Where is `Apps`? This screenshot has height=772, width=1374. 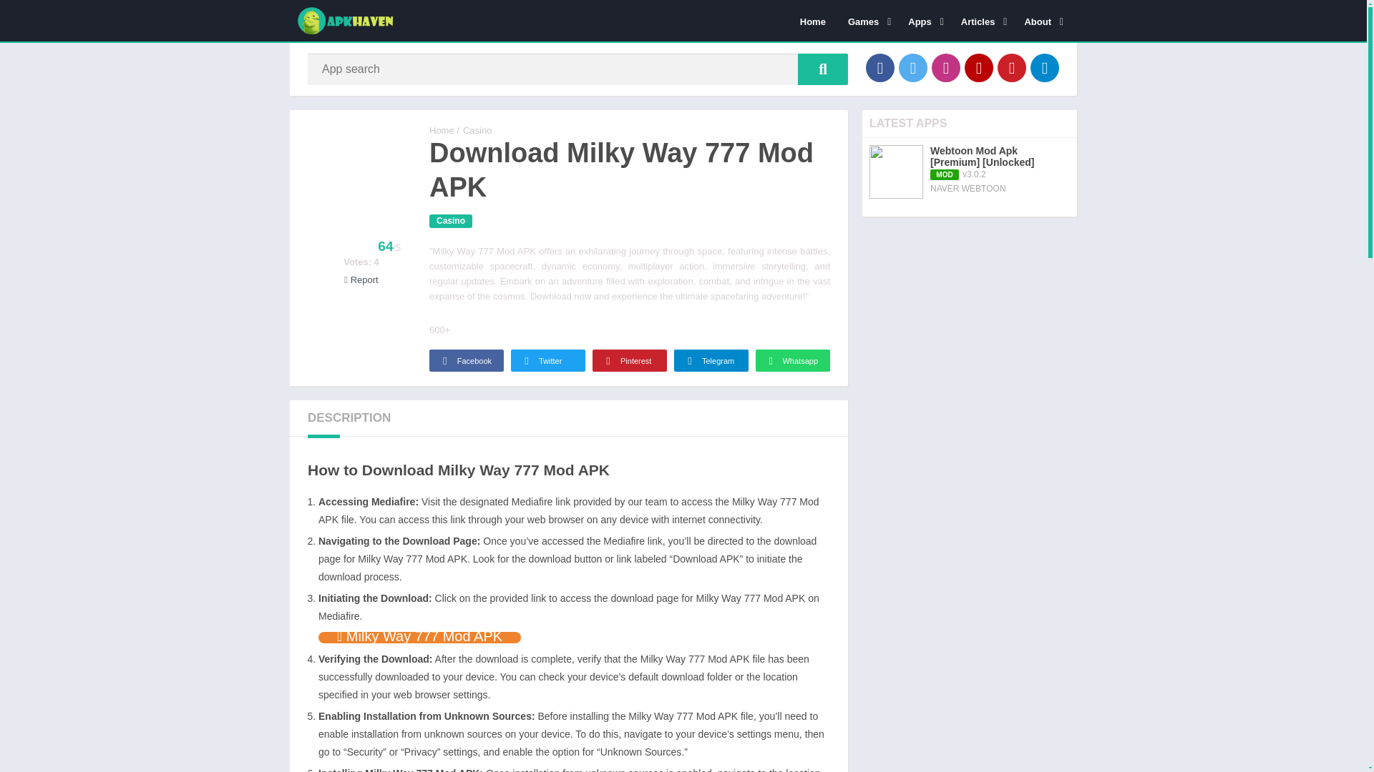 Apps is located at coordinates (923, 21).